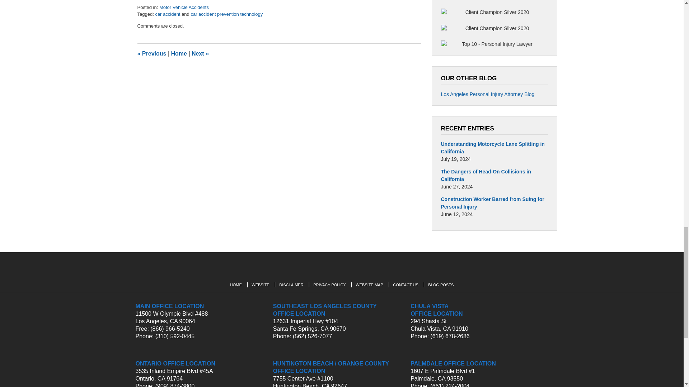 The image size is (689, 387). What do you see at coordinates (184, 7) in the screenshot?
I see `View all posts in Motor Vehicle Accidents` at bounding box center [184, 7].